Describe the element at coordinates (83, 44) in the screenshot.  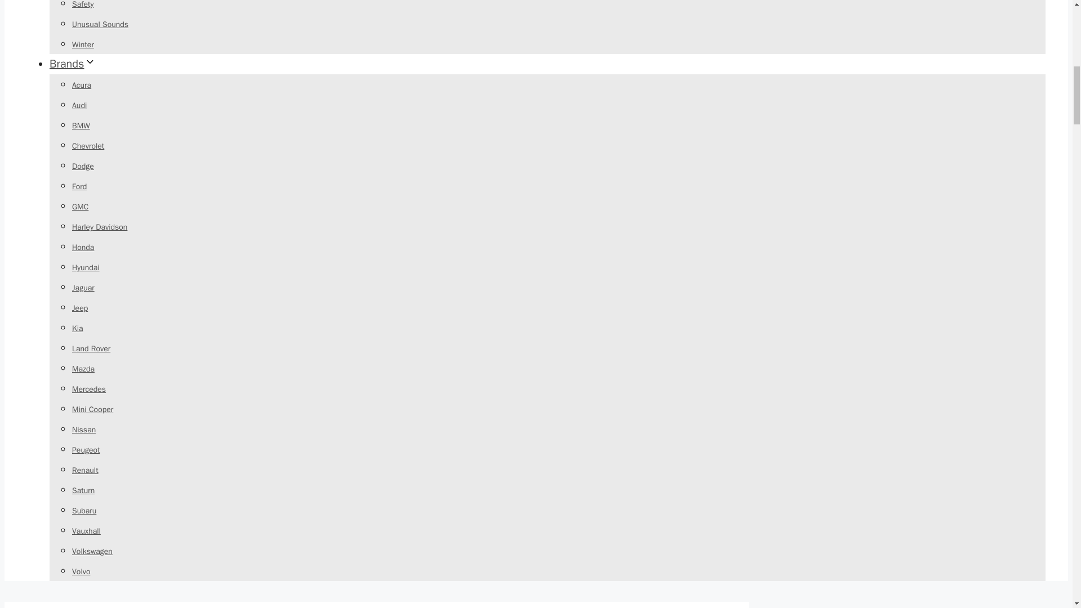
I see `Winter` at that location.